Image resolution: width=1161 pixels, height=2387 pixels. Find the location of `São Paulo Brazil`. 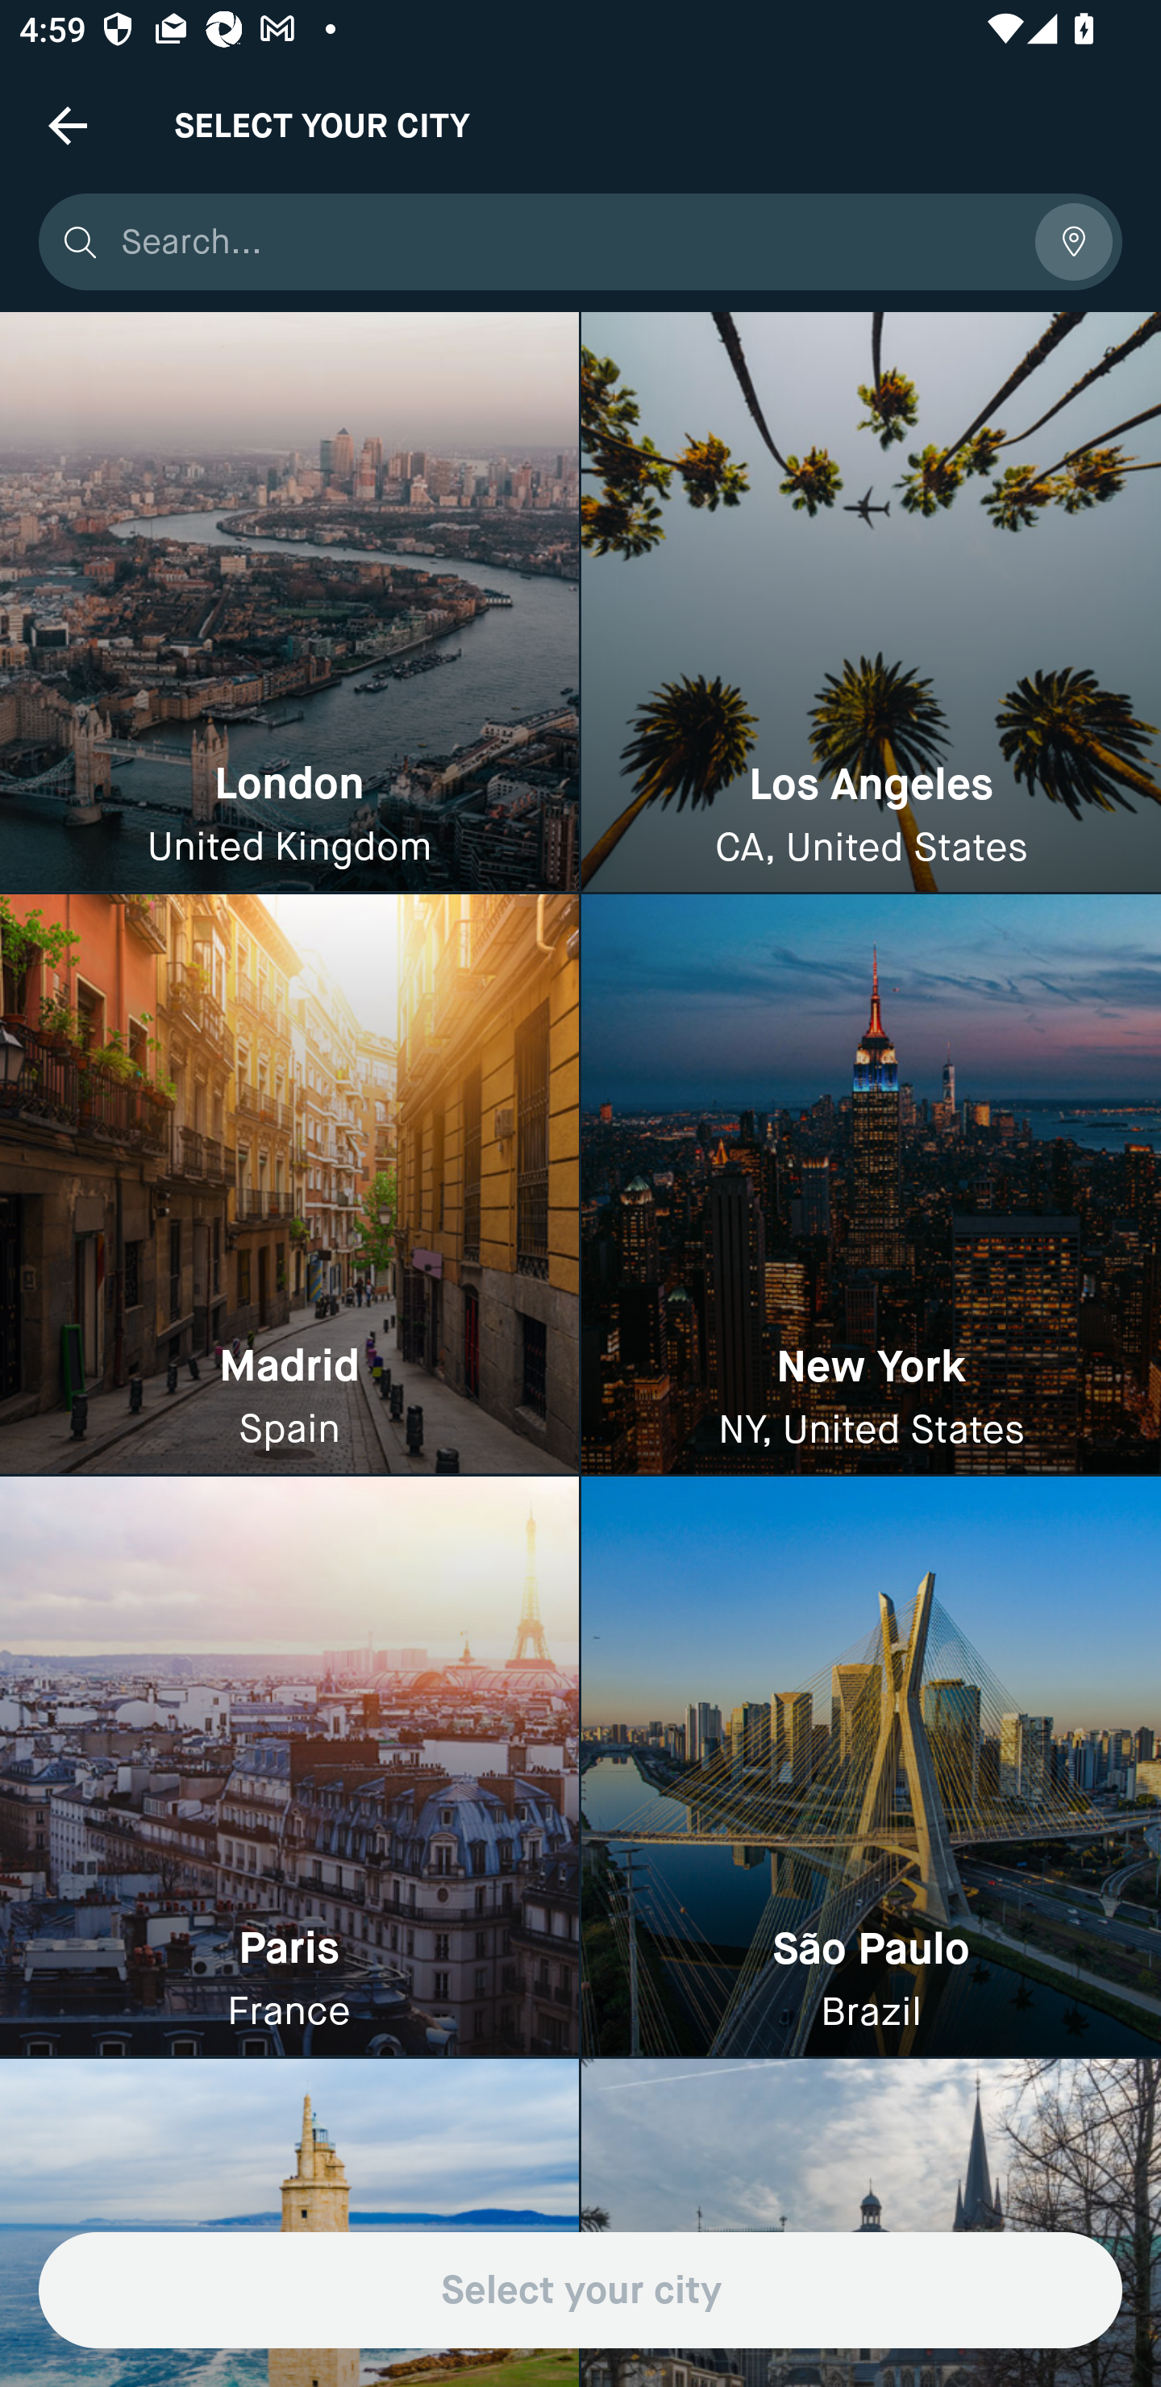

São Paulo Brazil is located at coordinates (871, 1766).